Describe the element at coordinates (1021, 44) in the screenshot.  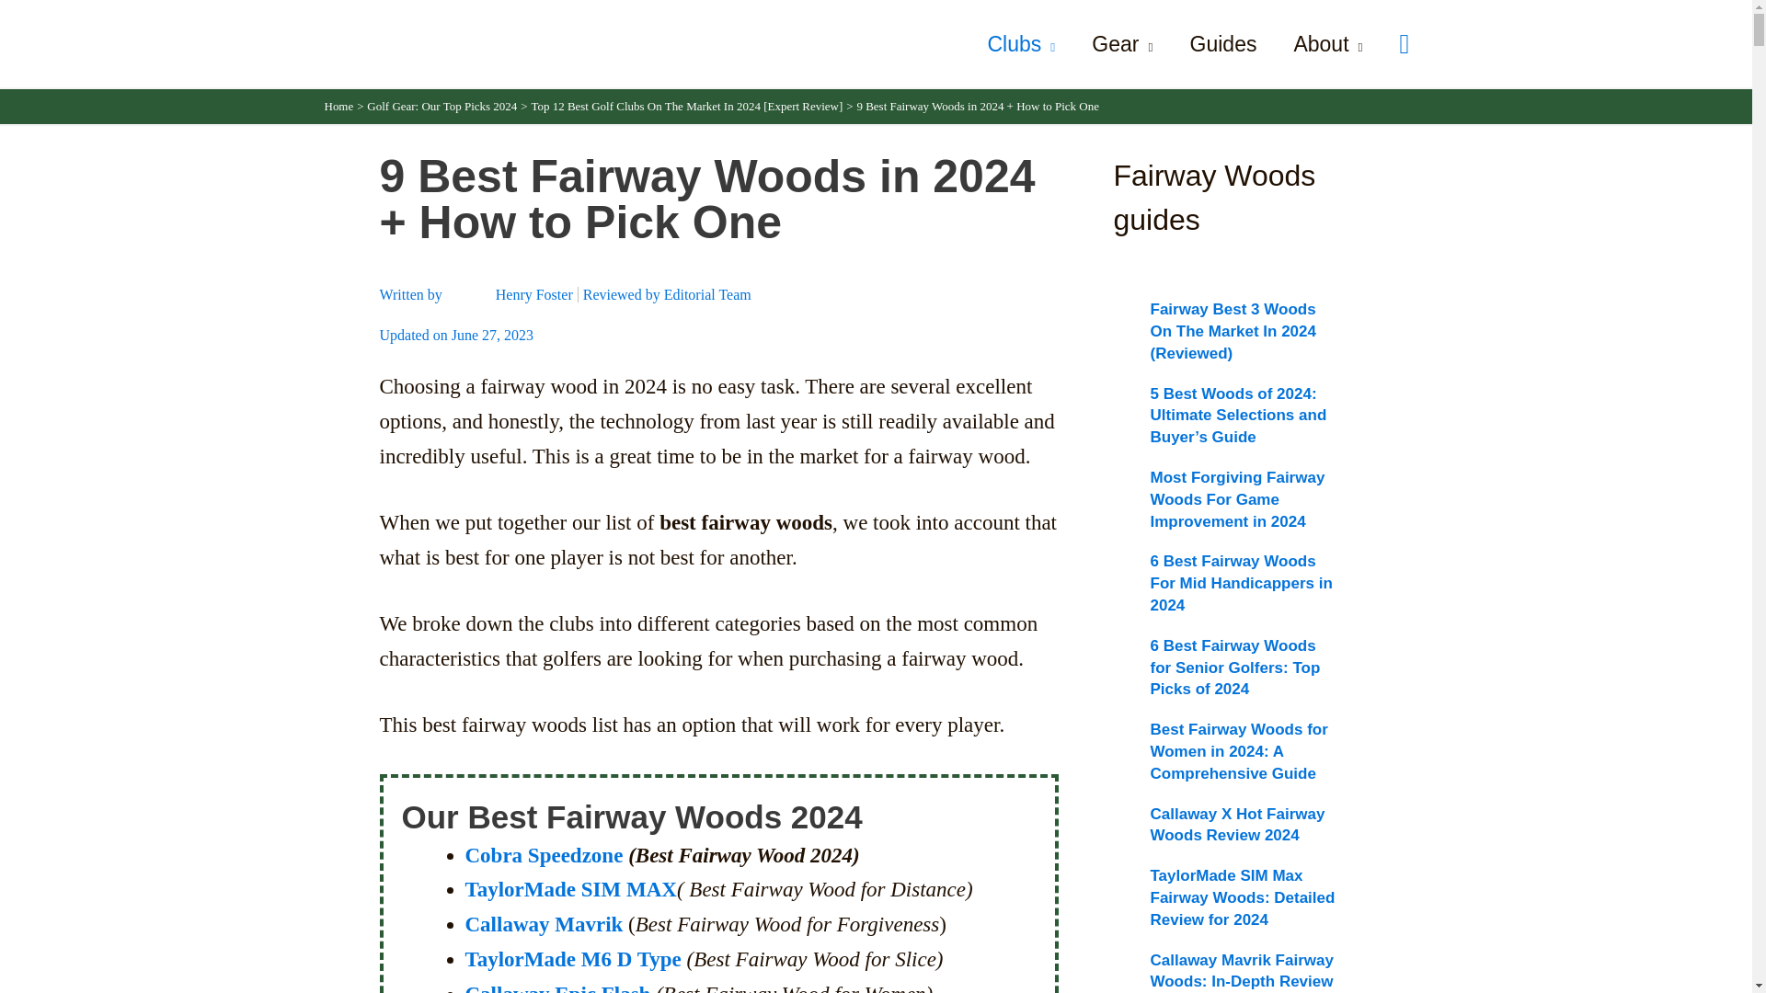
I see `Clubs` at that location.